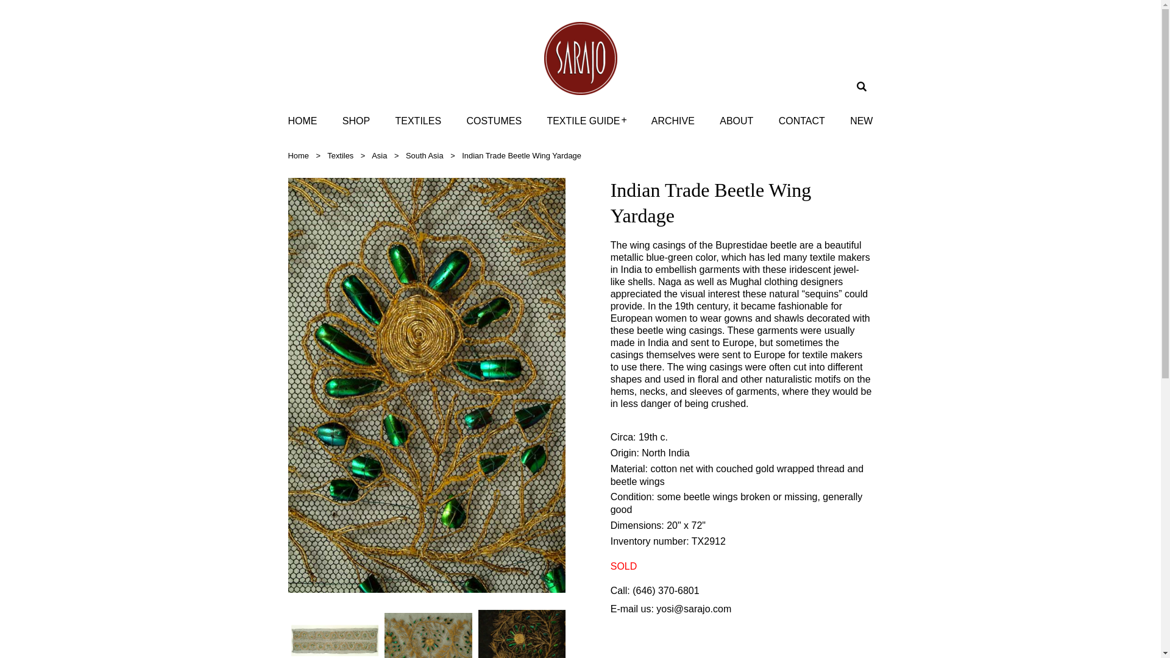 This screenshot has width=1170, height=658. Describe the element at coordinates (424, 156) in the screenshot. I see `South Asia` at that location.